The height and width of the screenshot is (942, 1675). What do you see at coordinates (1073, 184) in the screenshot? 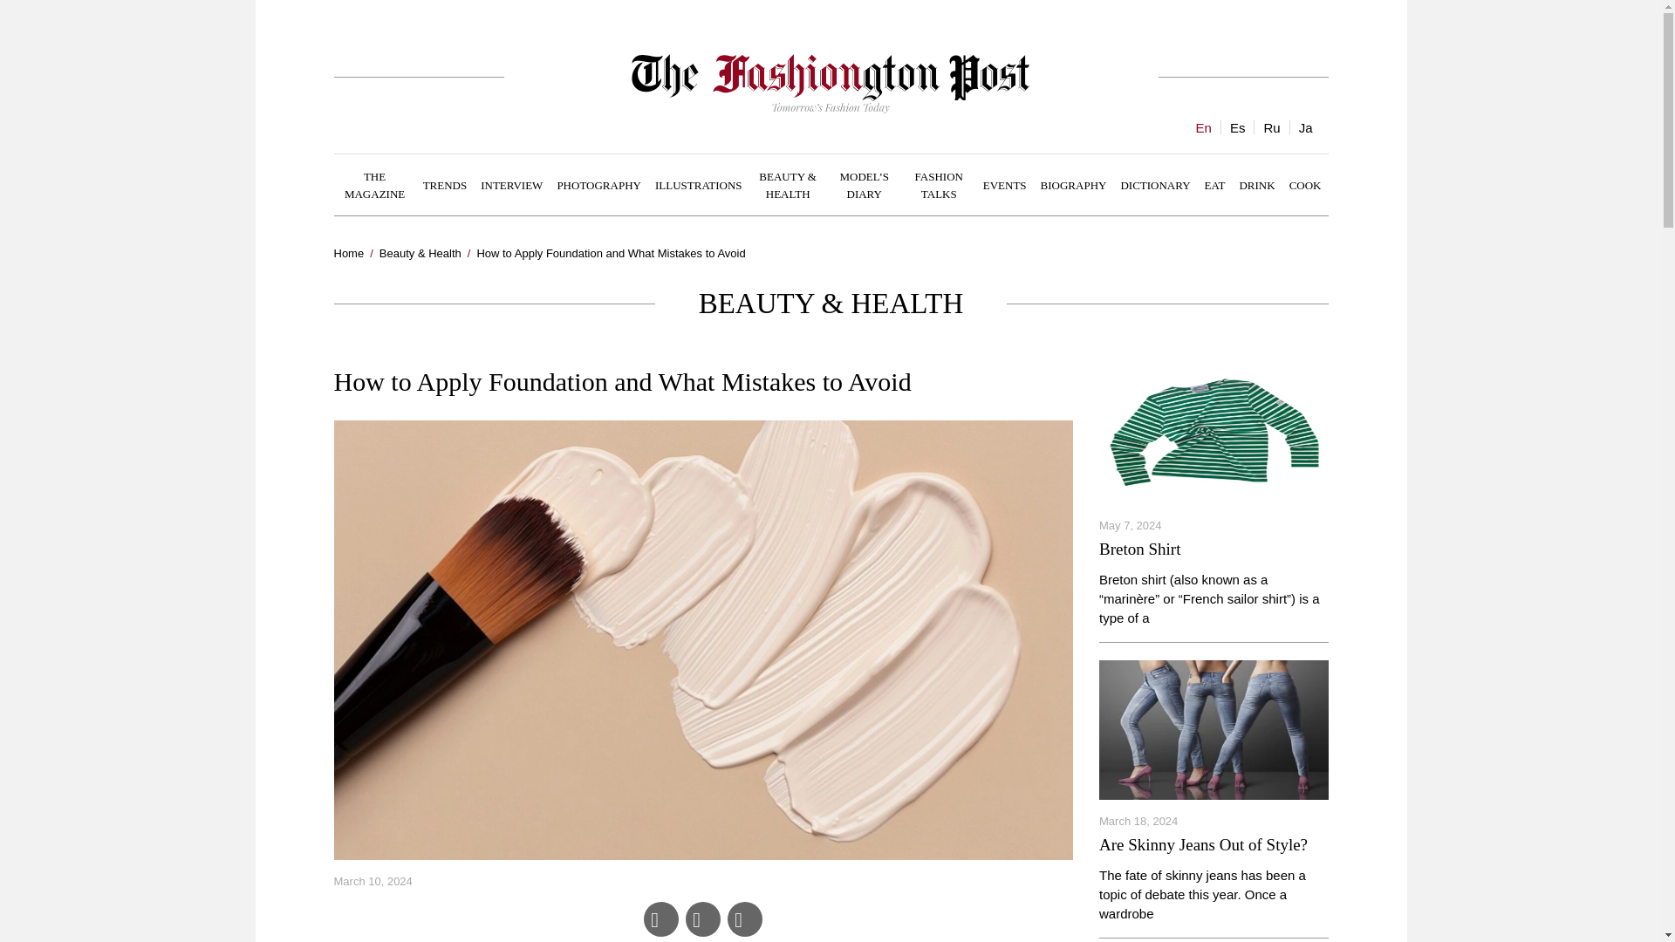
I see `BIOGRAPHY` at bounding box center [1073, 184].